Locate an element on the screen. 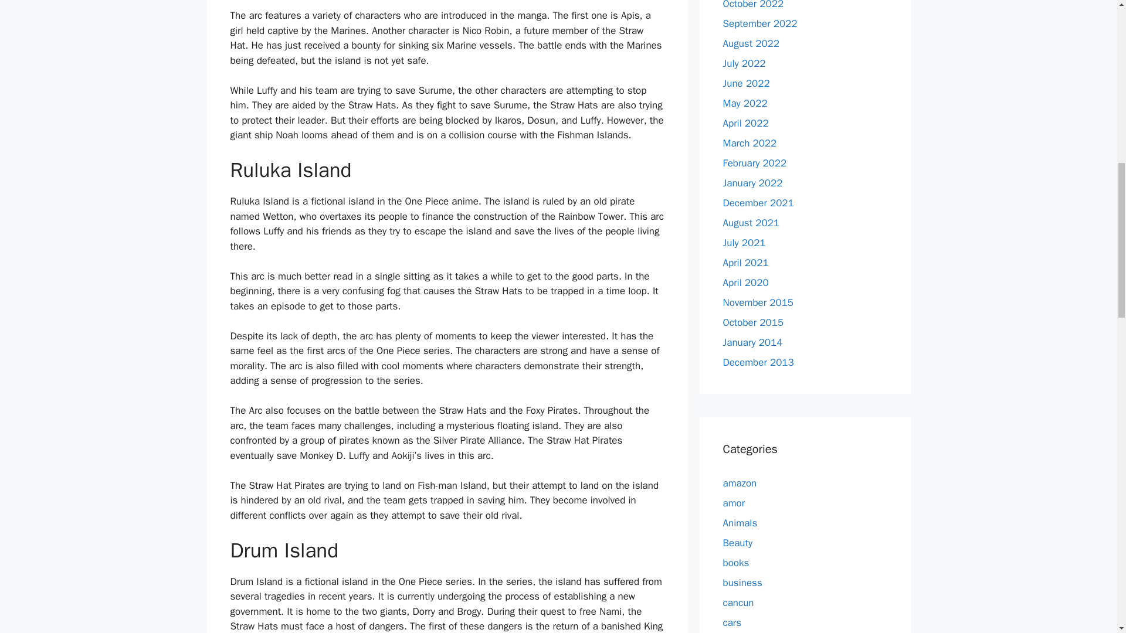 The width and height of the screenshot is (1126, 633). January 2014 is located at coordinates (752, 342).